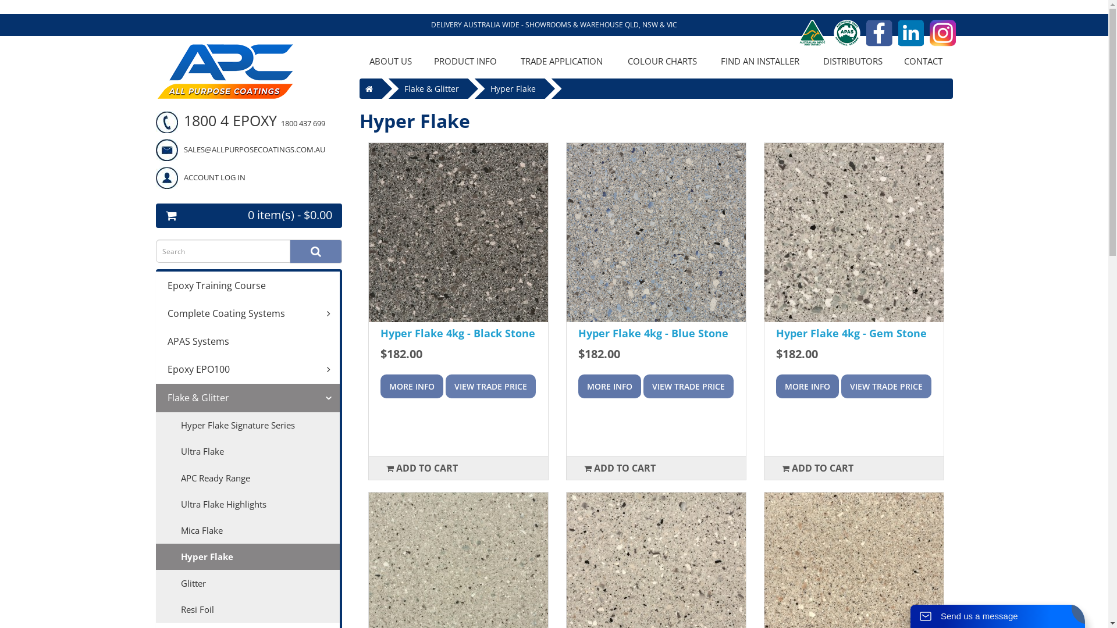  I want to click on MORE INFO, so click(412, 386).